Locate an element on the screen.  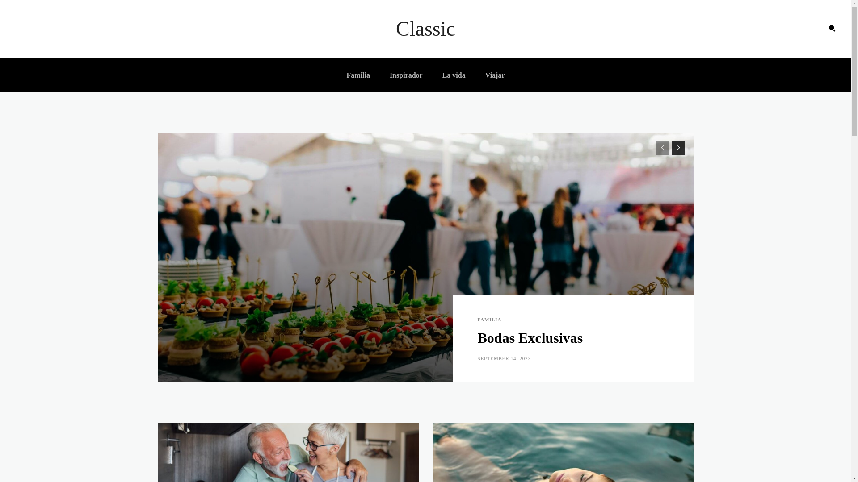
Familia is located at coordinates (358, 75).